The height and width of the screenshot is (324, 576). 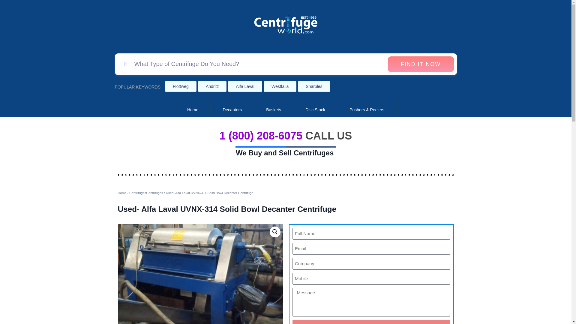 What do you see at coordinates (232, 110) in the screenshot?
I see `Decanters` at bounding box center [232, 110].